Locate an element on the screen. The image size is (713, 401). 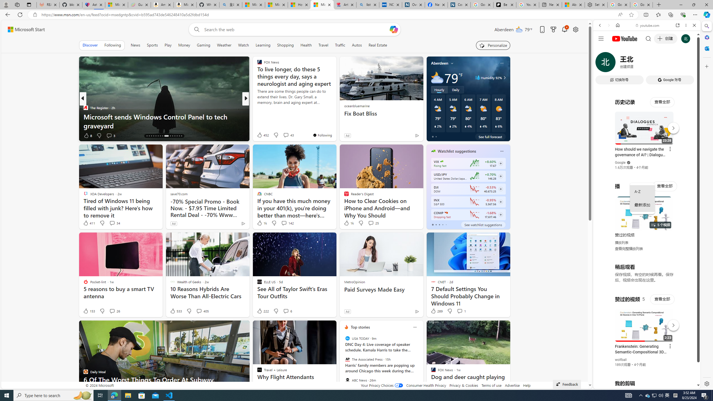
YouTube is located at coordinates (644, 321).